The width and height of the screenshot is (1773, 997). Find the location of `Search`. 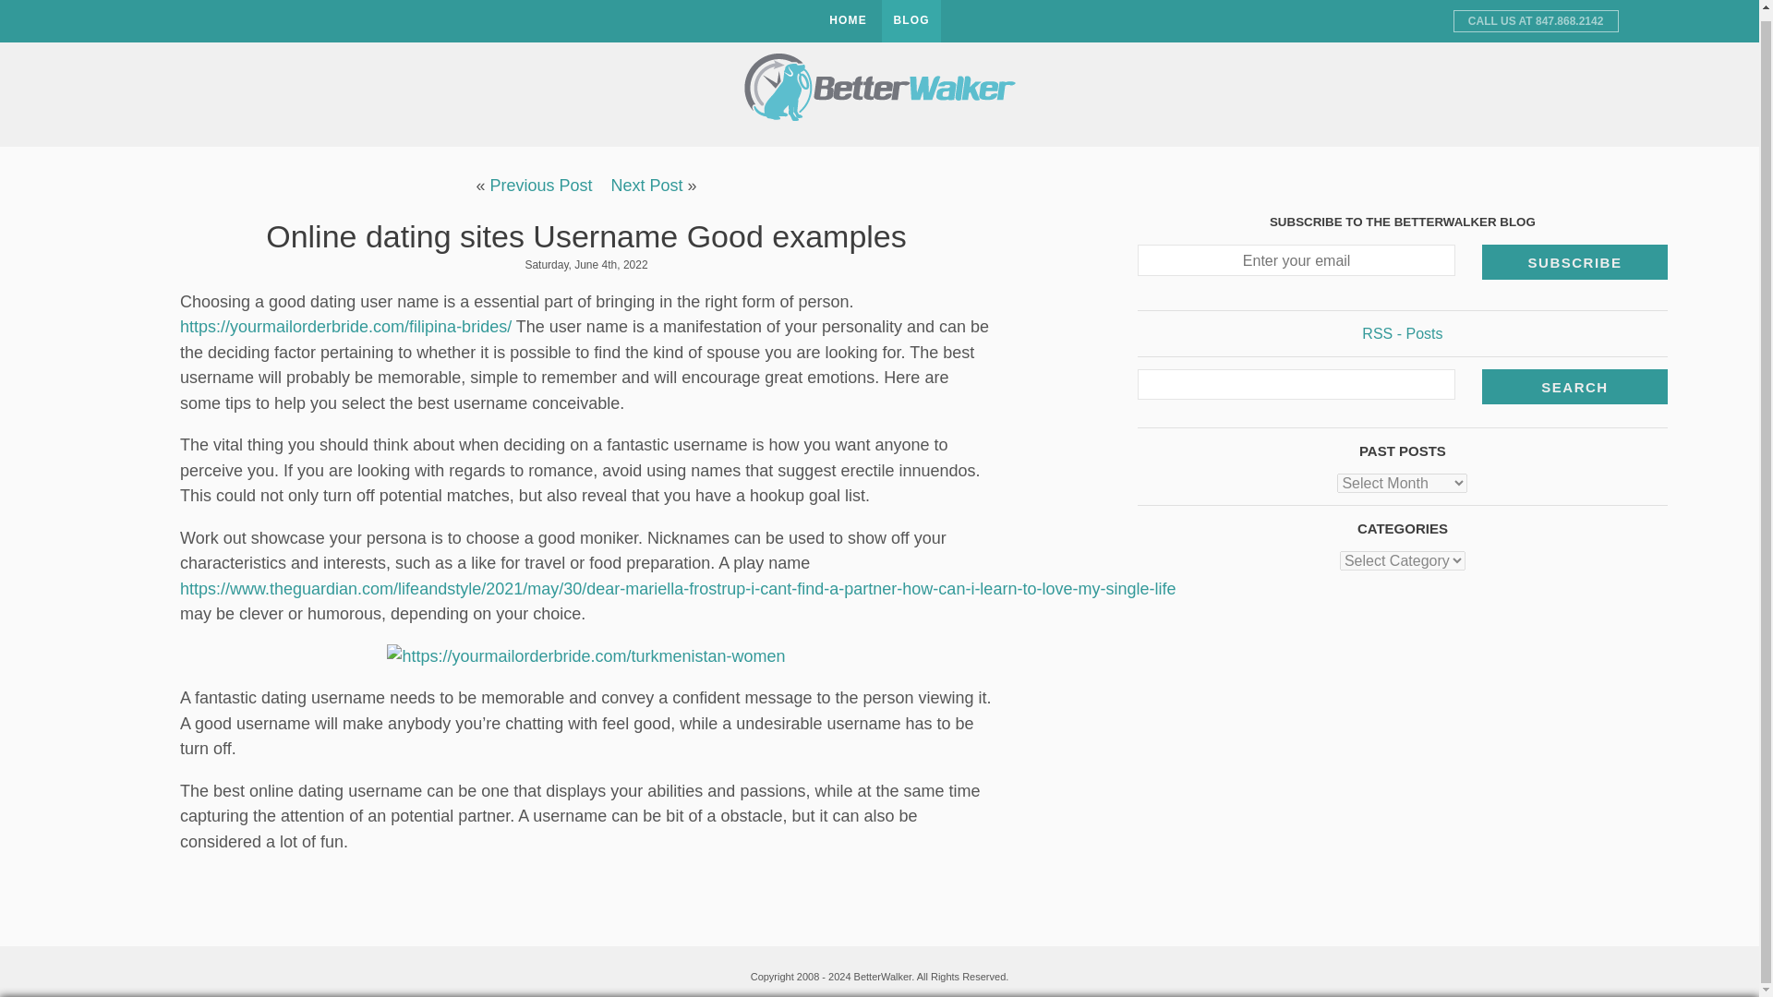

Search is located at coordinates (1575, 378).